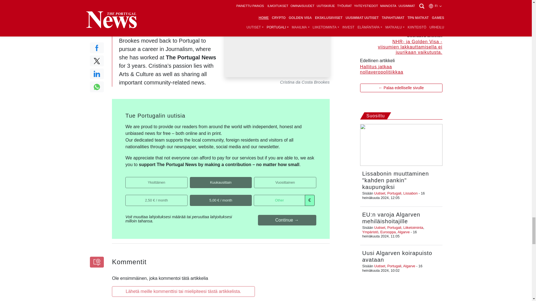  What do you see at coordinates (256, 179) in the screenshot?
I see `P-18662245734186221MGVD6SI` at bounding box center [256, 179].